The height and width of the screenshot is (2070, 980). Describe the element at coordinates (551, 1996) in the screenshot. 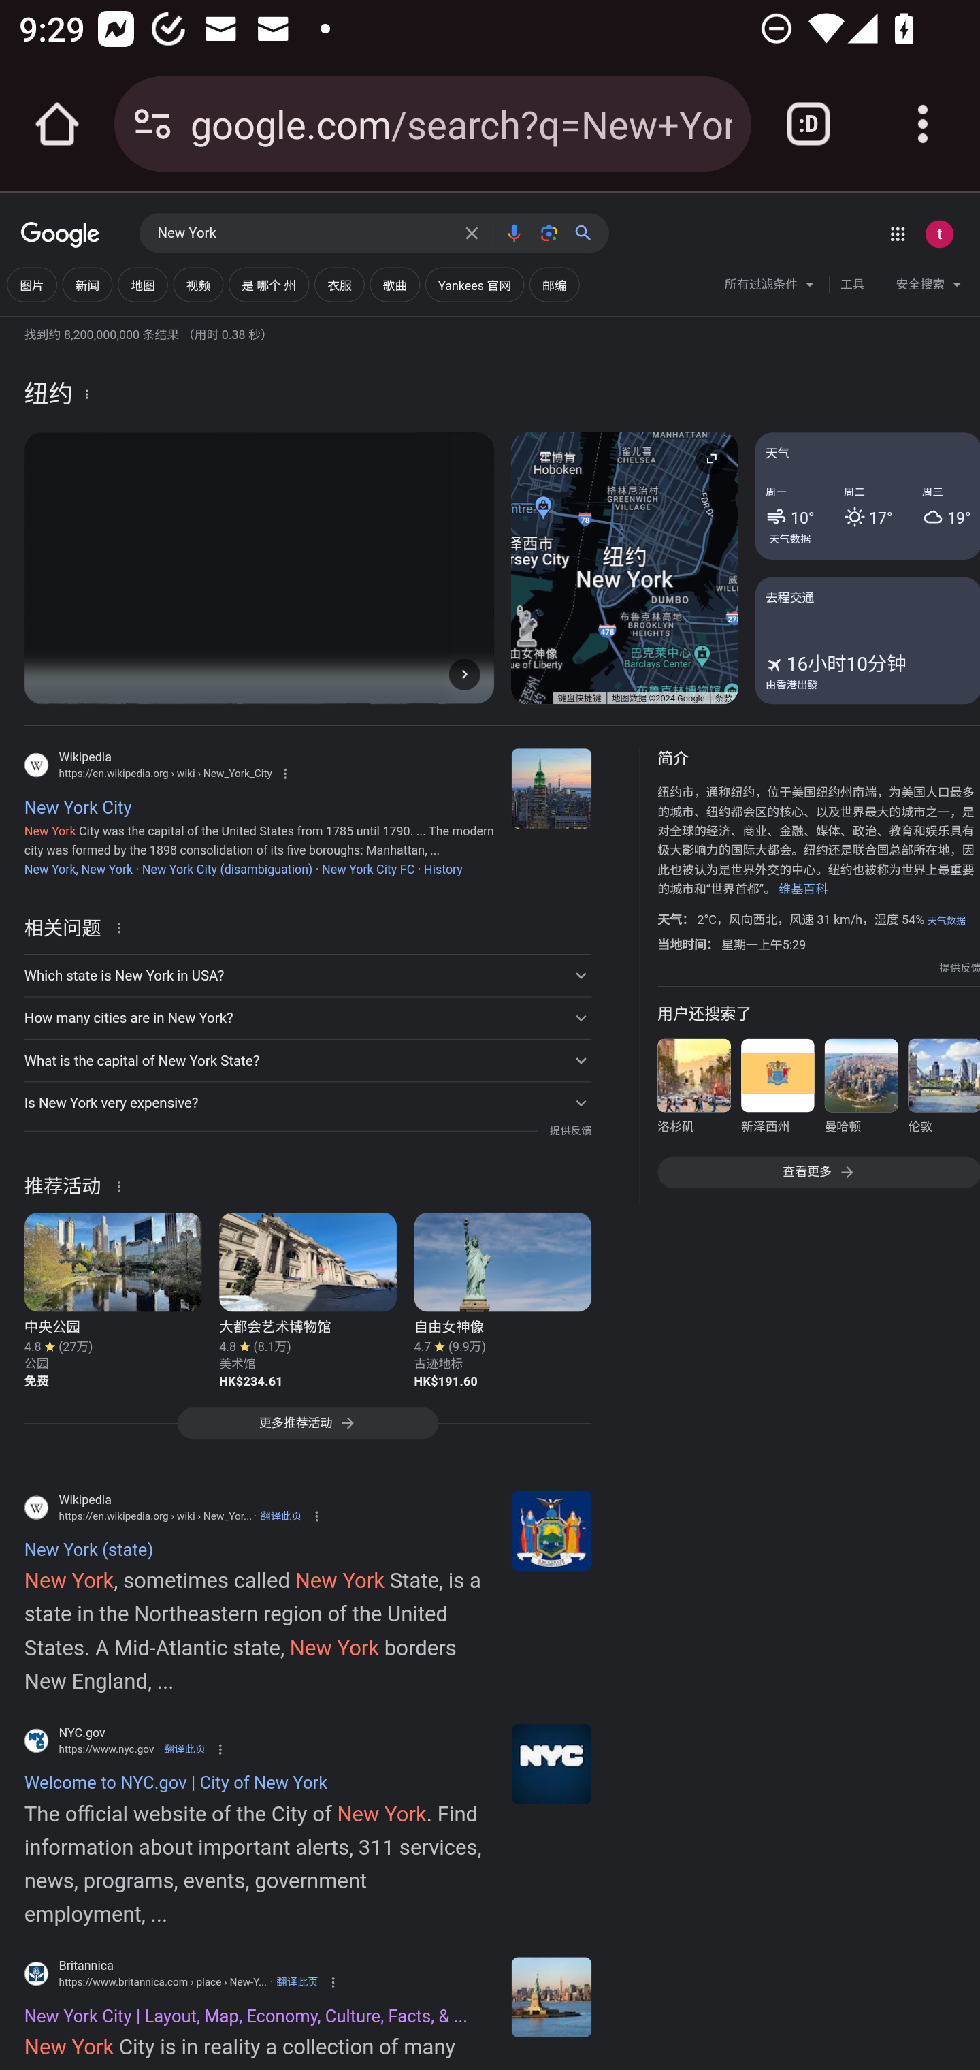

I see `New-York-City` at that location.